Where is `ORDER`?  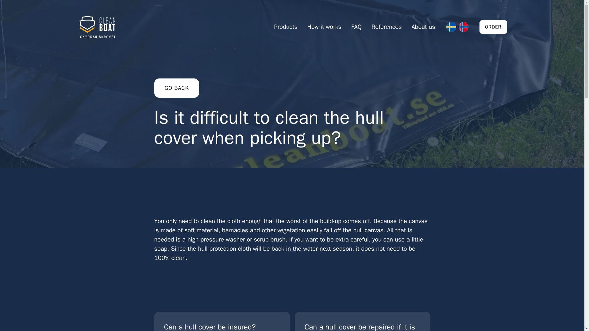 ORDER is located at coordinates (387, 27).